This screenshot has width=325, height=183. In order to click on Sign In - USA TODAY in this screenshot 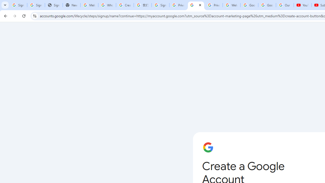, I will do `click(54, 5)`.